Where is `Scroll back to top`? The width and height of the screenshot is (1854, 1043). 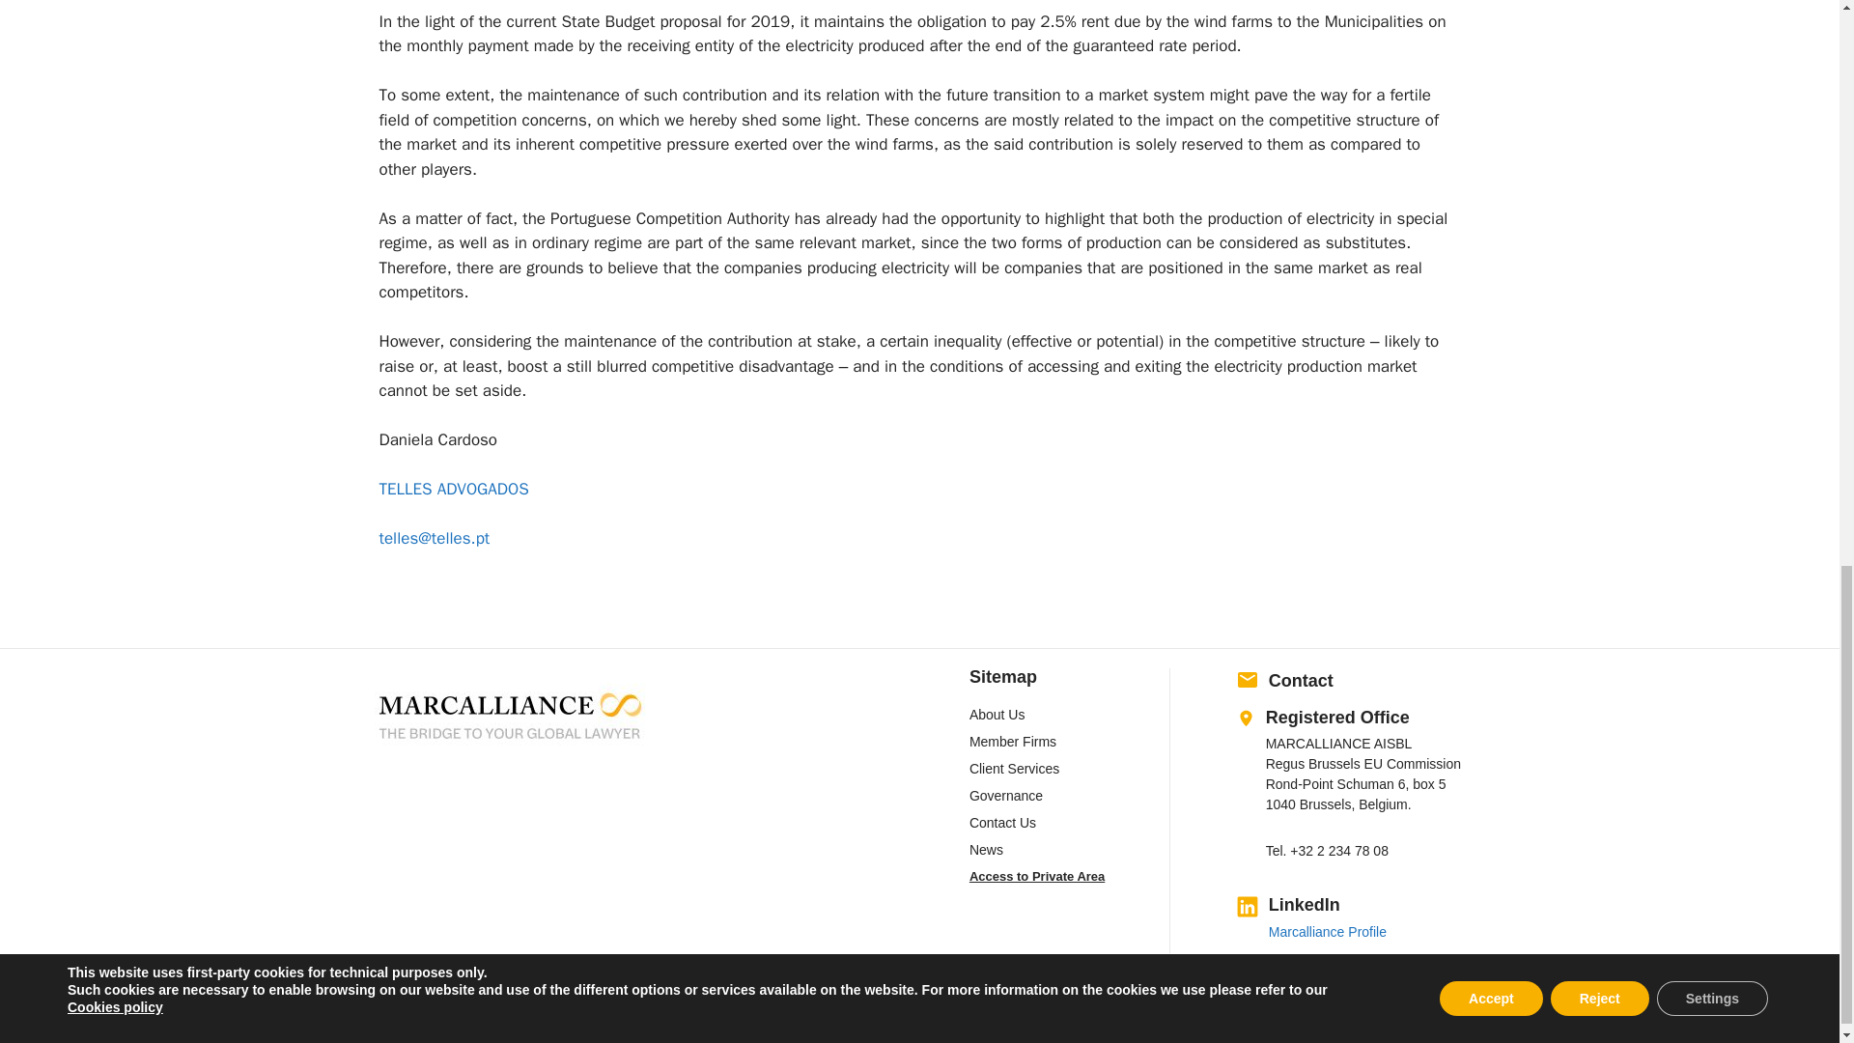 Scroll back to top is located at coordinates (1791, 701).